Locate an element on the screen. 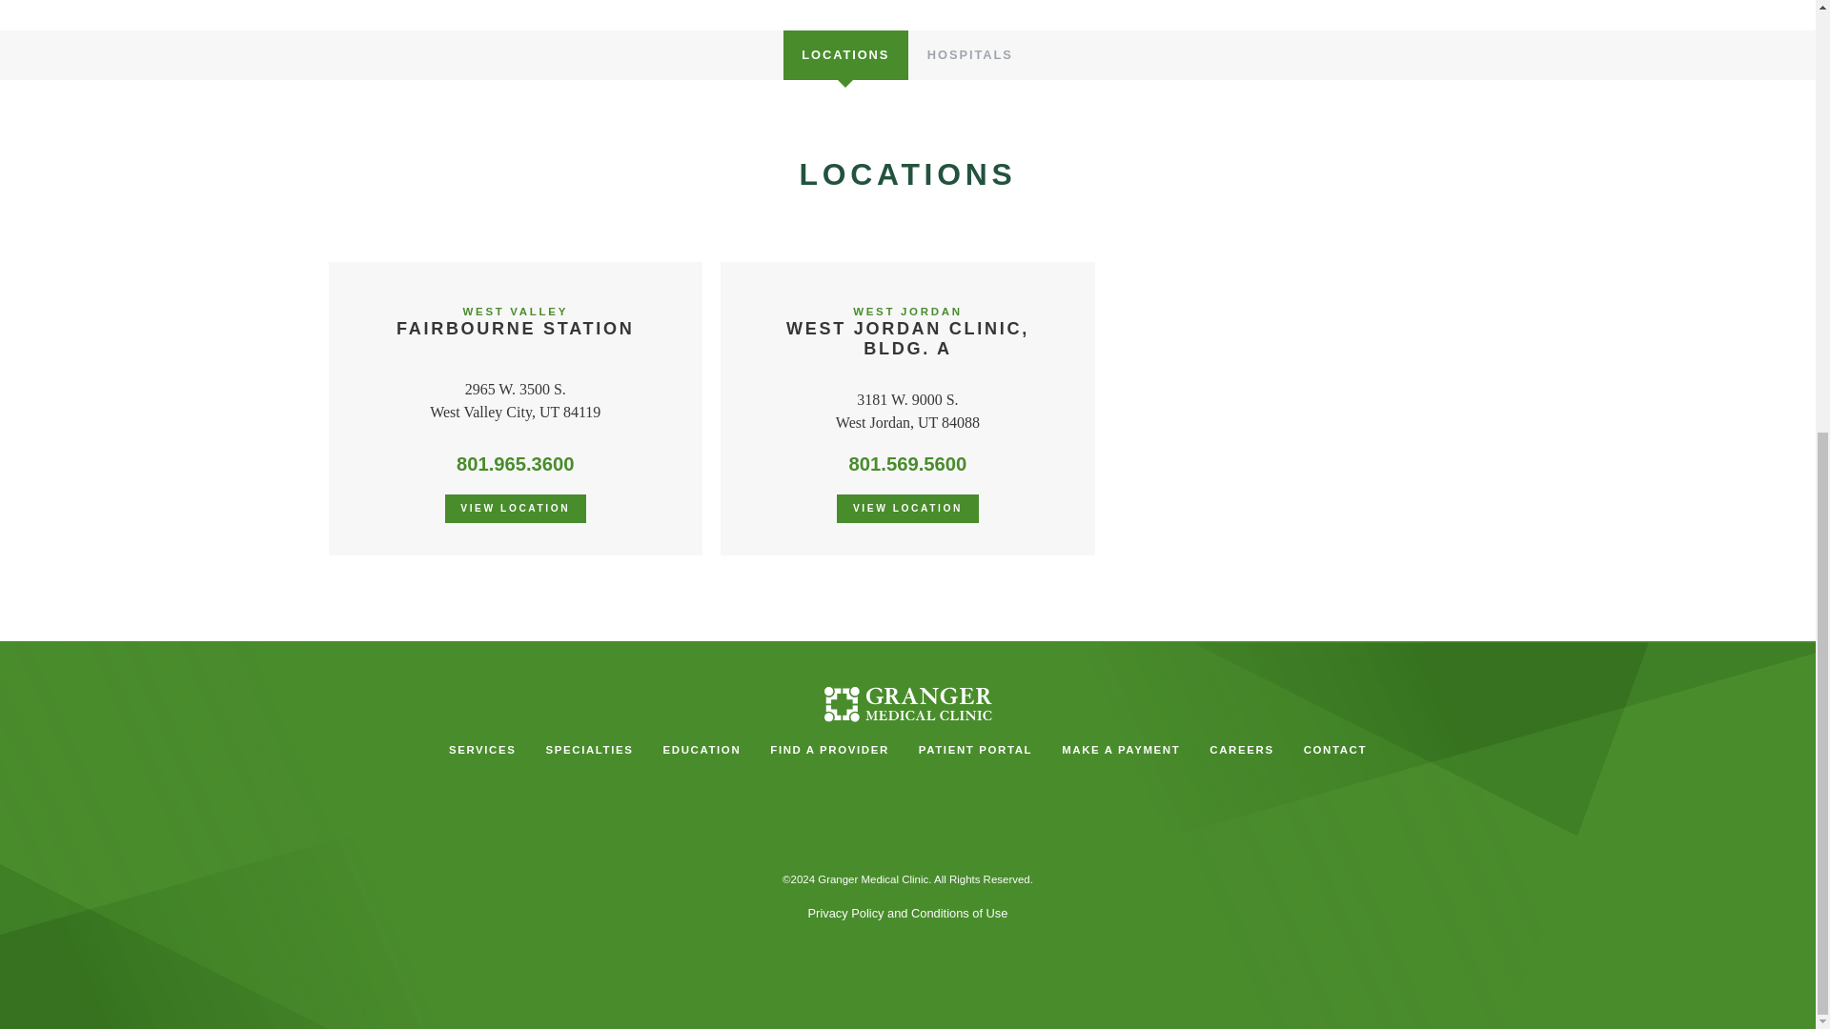  VIEW LOCATION is located at coordinates (906, 509).